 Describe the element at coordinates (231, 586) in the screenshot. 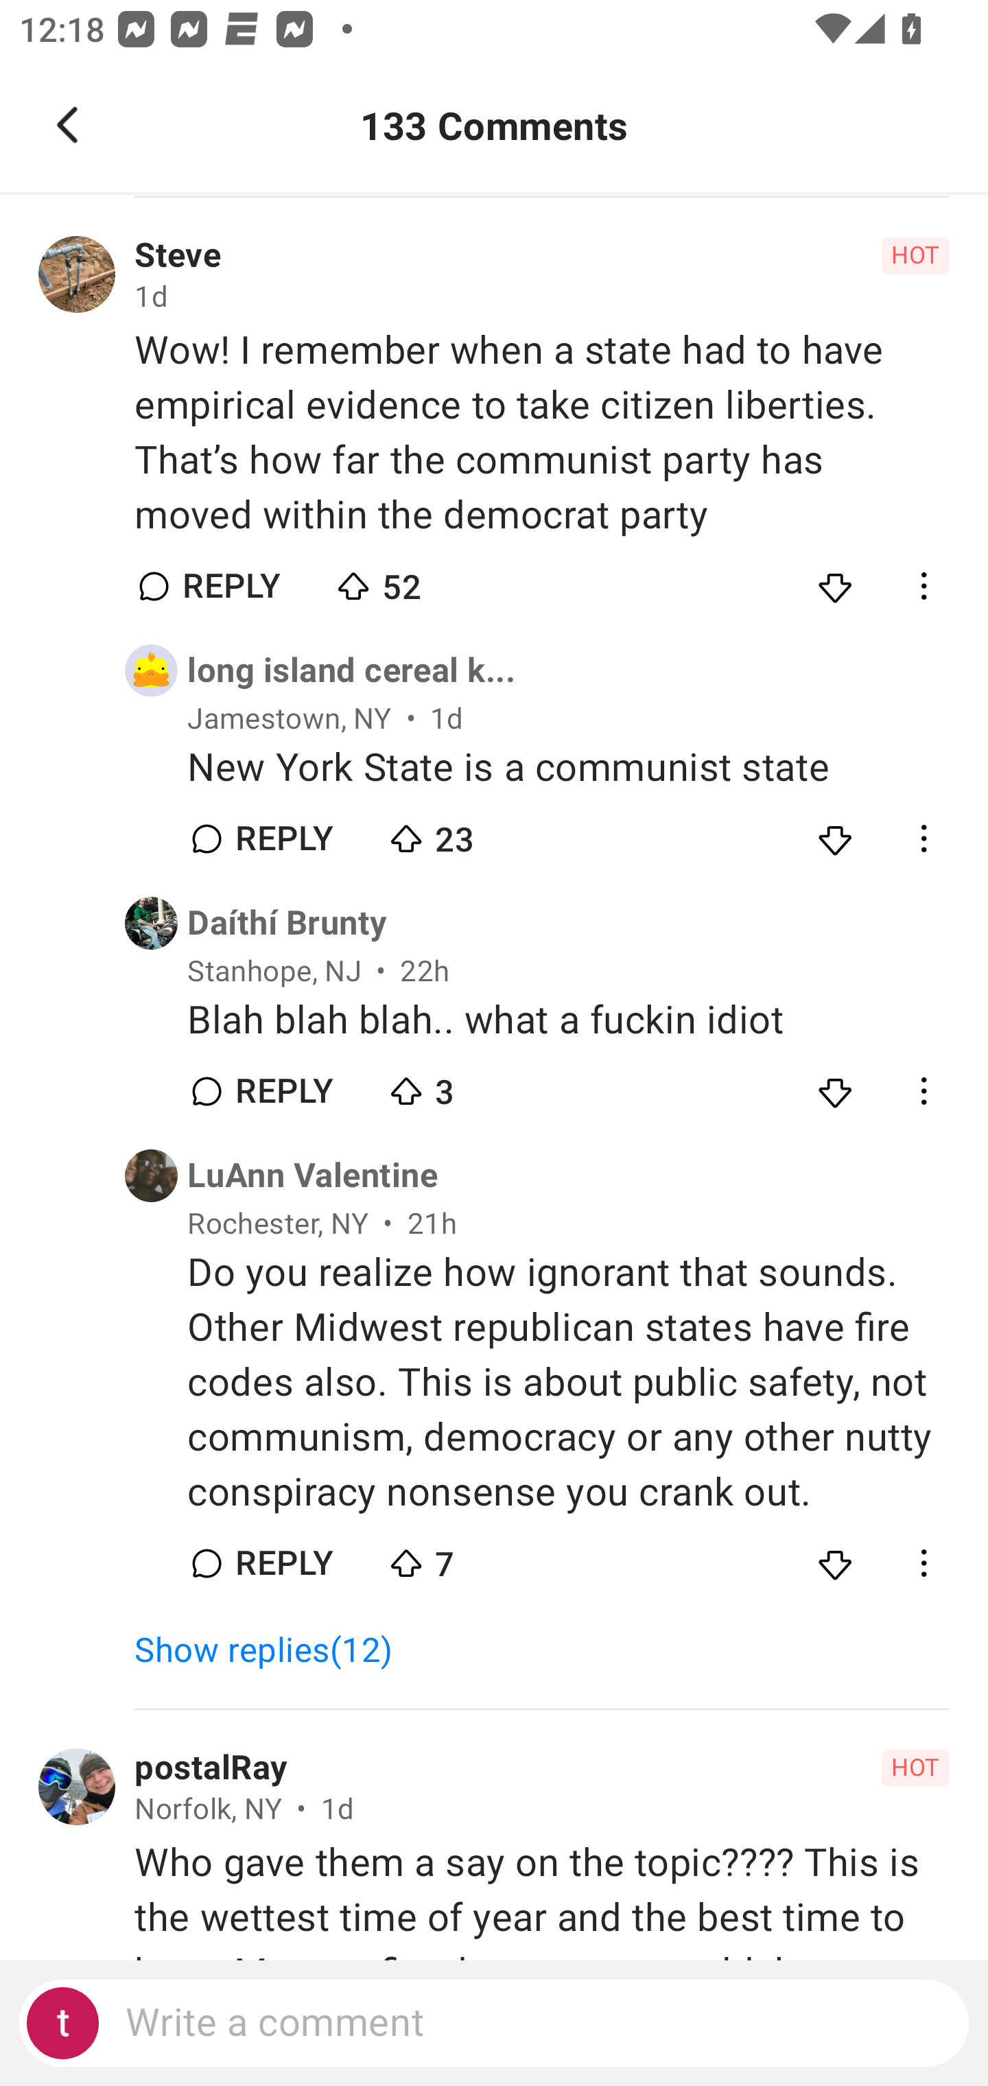

I see `REPLY` at that location.